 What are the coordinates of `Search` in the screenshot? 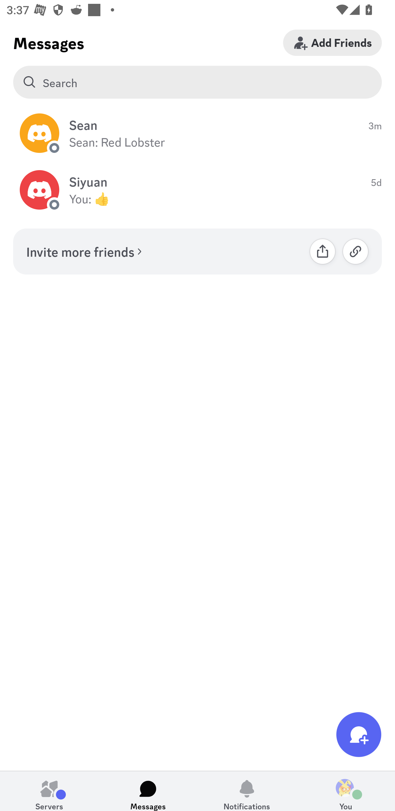 It's located at (198, 82).